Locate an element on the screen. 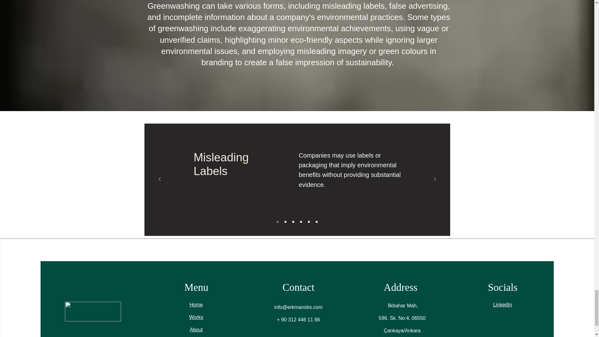 The image size is (599, 337). LinkedIn is located at coordinates (502, 305).